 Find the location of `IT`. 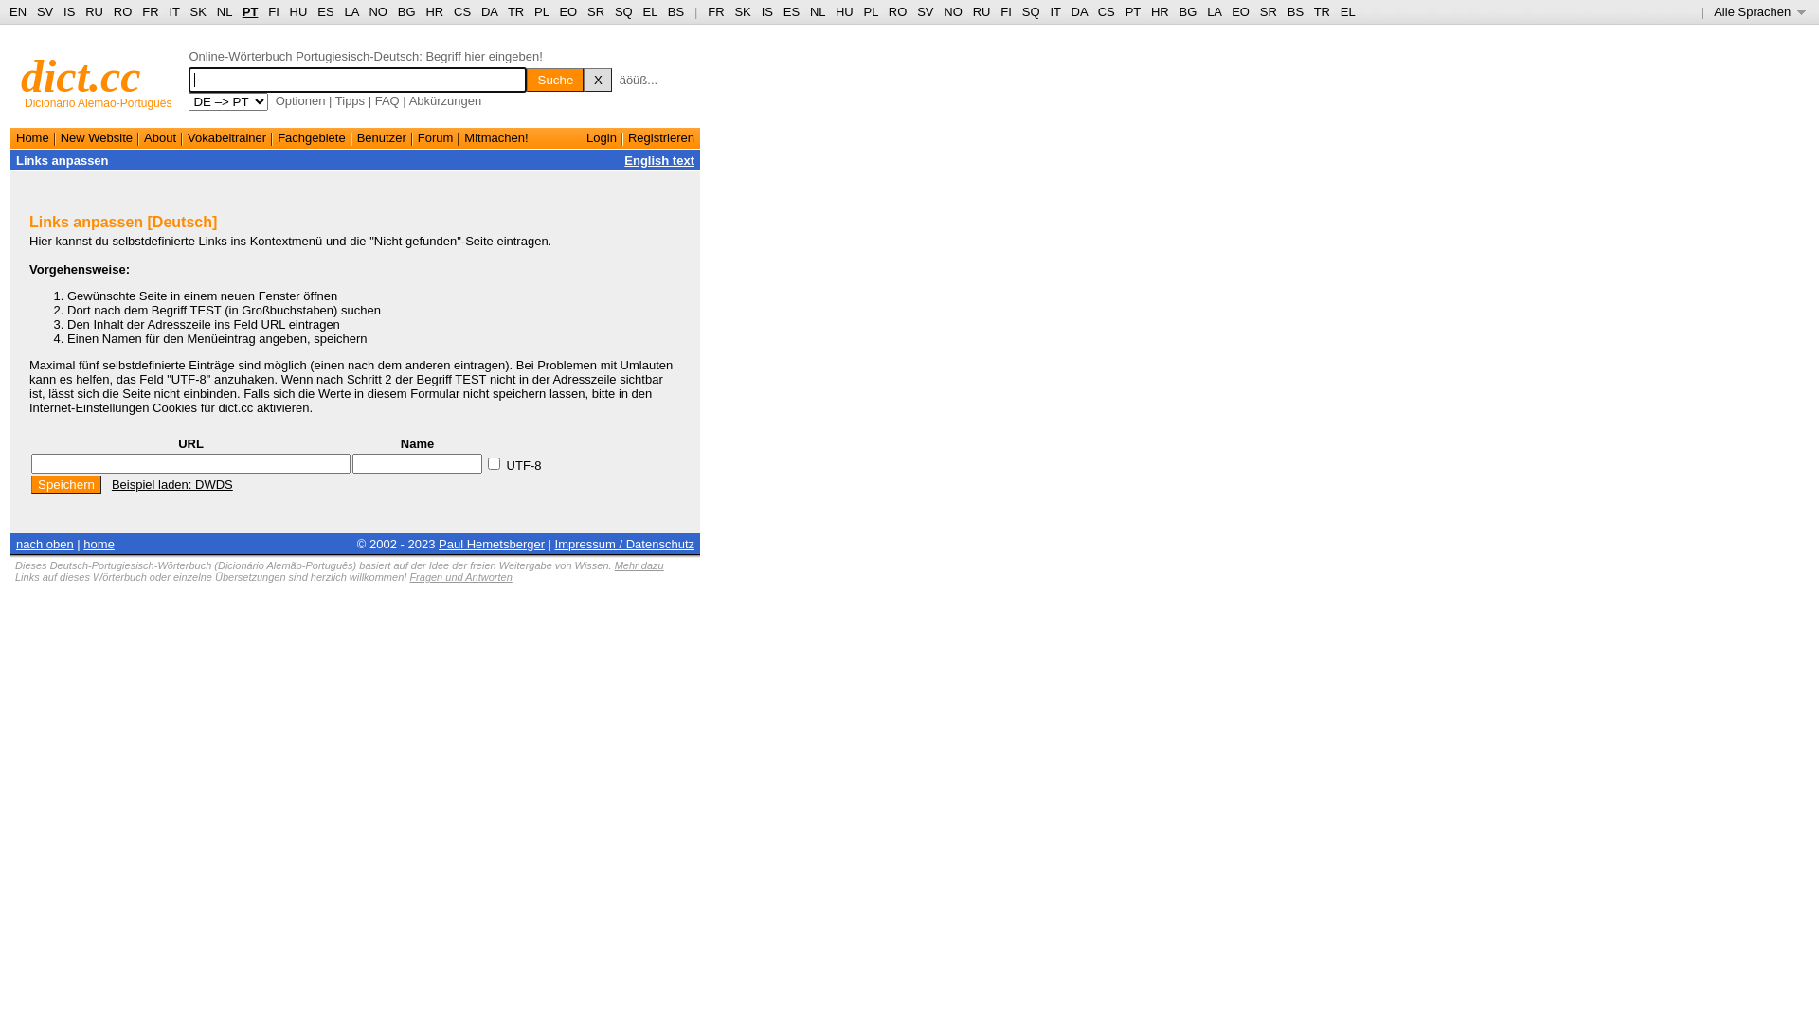

IT is located at coordinates (1055, 11).